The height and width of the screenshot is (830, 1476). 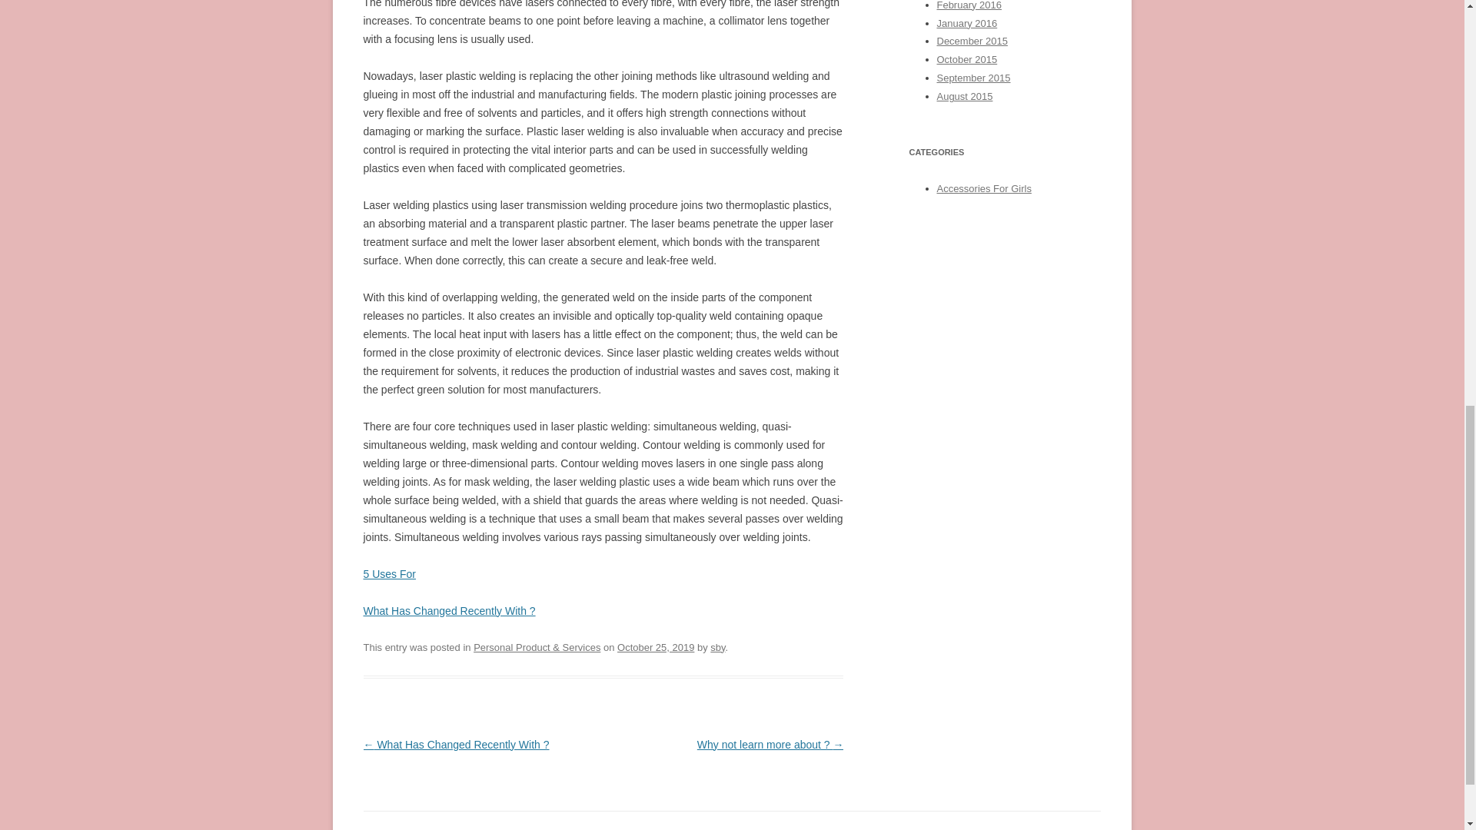 I want to click on February 2016, so click(x=968, y=5).